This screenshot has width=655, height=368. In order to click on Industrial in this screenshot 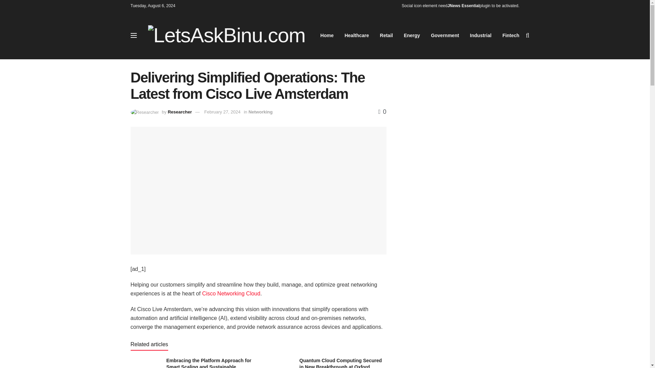, I will do `click(481, 35)`.